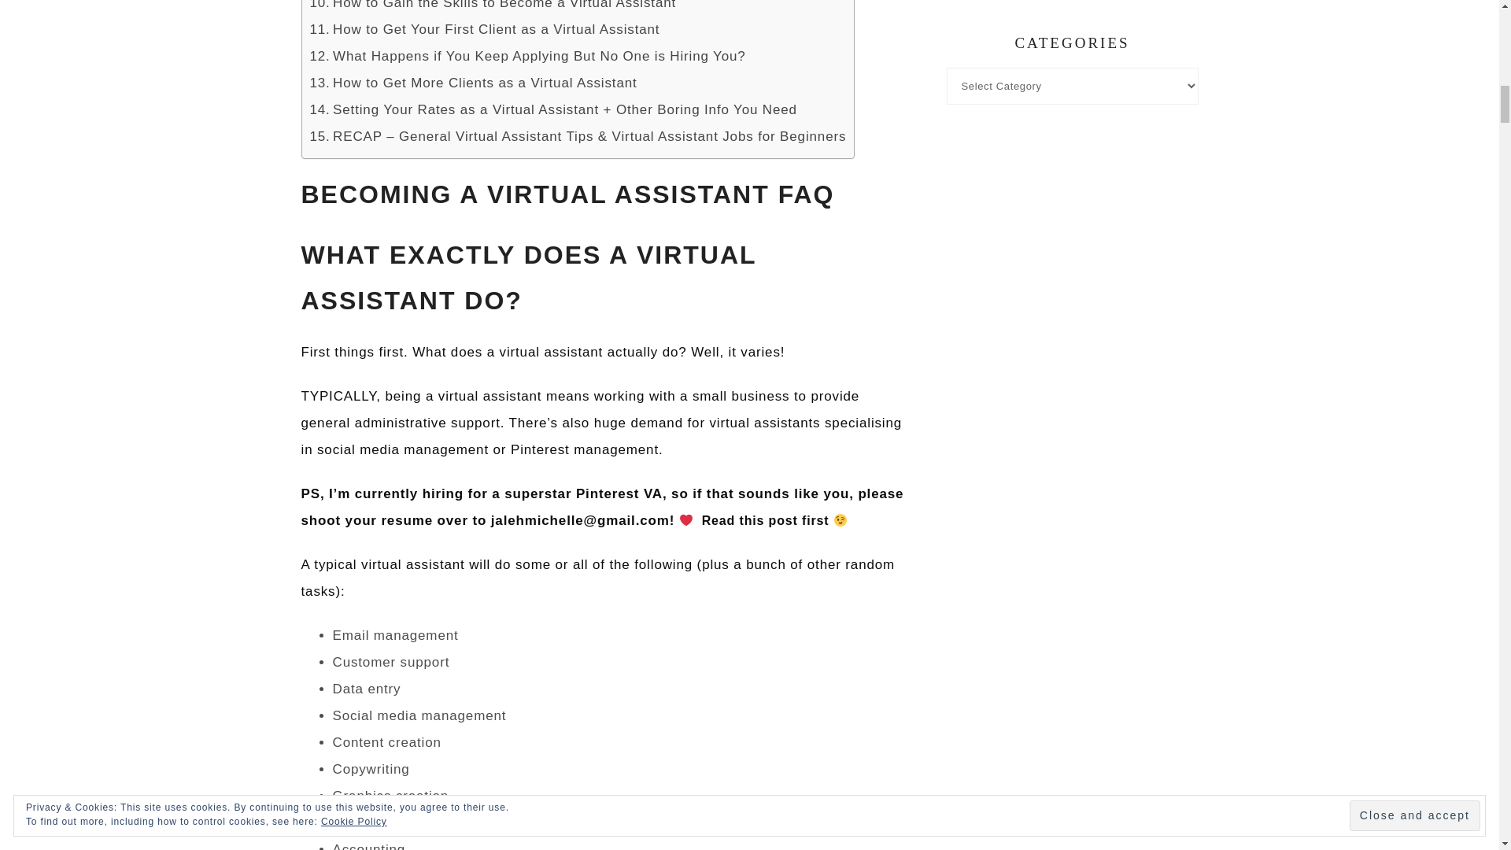  I want to click on How to Get Your First Client as a Virtual Assistant, so click(485, 30).